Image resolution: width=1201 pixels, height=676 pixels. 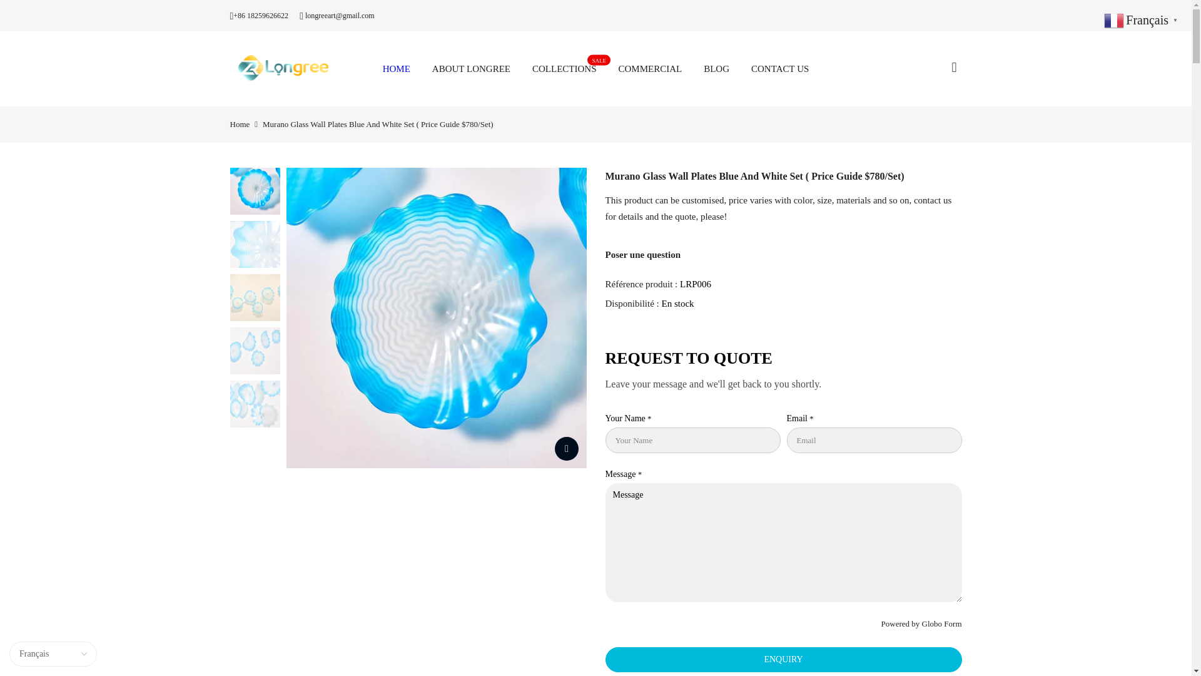 What do you see at coordinates (240, 124) in the screenshot?
I see `ARCHITECTURAL LIGHTINGS` at bounding box center [240, 124].